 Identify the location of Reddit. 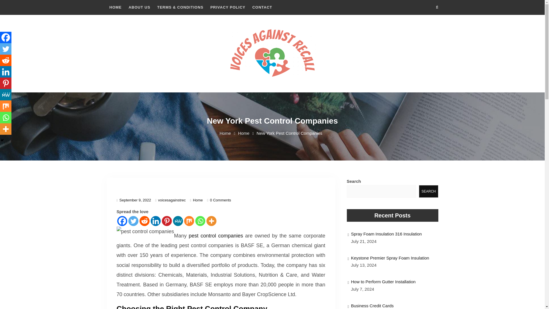
(6, 60).